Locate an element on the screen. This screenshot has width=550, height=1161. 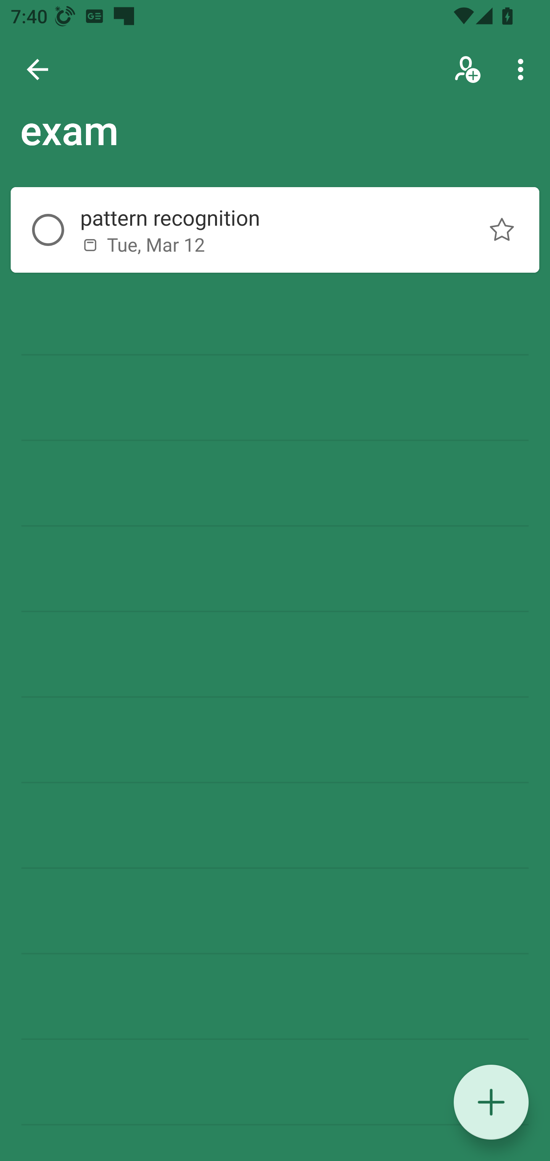
Back is located at coordinates (37, 70).